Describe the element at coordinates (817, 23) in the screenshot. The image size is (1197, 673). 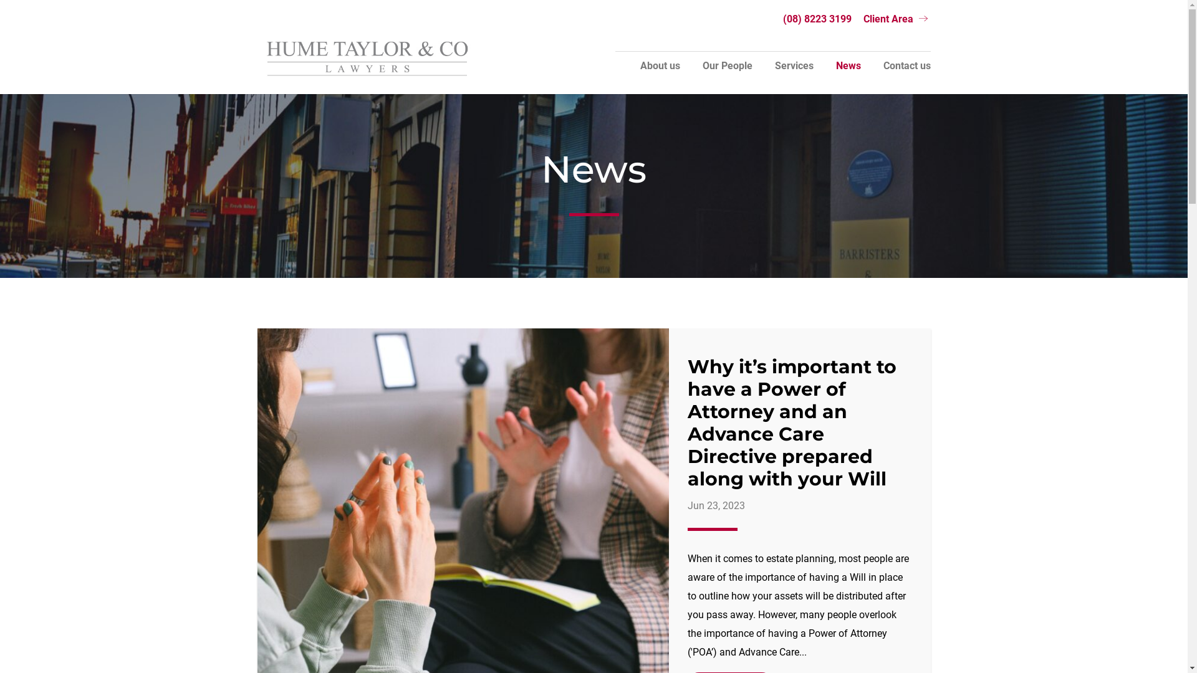
I see `(08) 8223 3199` at that location.